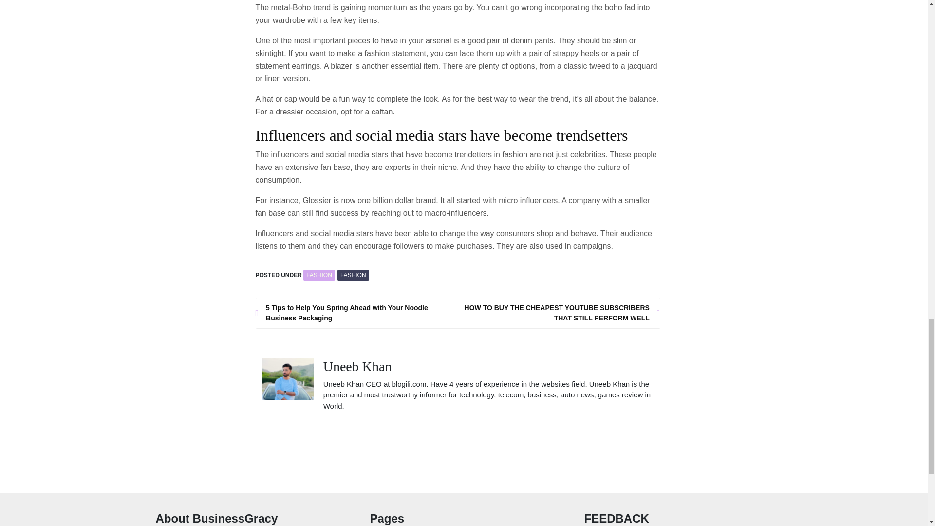 The height and width of the screenshot is (526, 935). What do you see at coordinates (318, 275) in the screenshot?
I see `FASHION` at bounding box center [318, 275].